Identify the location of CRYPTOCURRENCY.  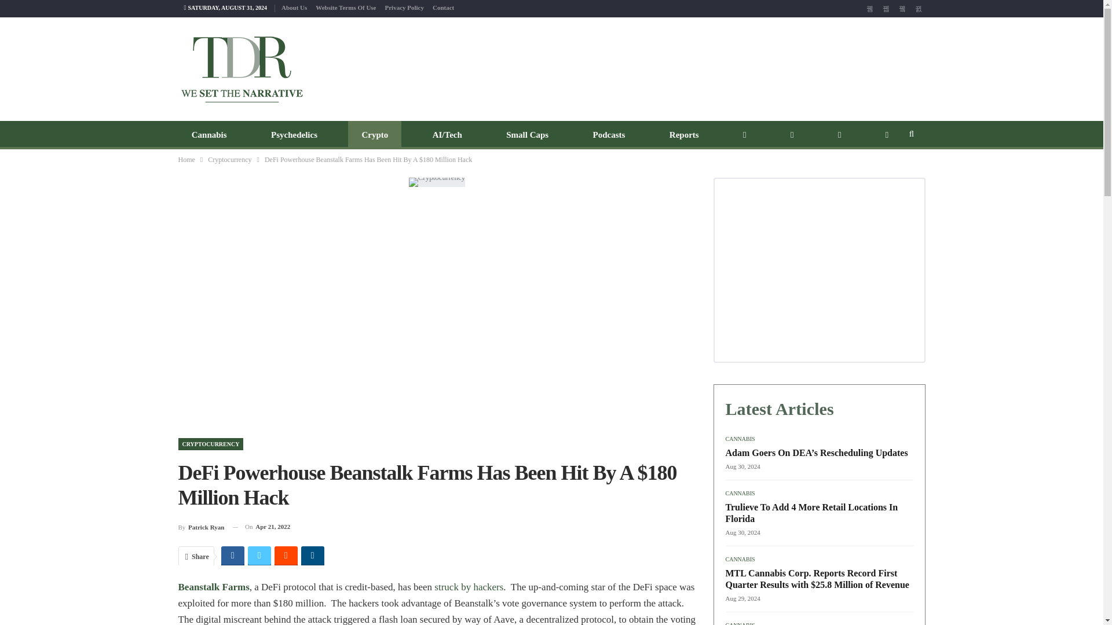
(211, 444).